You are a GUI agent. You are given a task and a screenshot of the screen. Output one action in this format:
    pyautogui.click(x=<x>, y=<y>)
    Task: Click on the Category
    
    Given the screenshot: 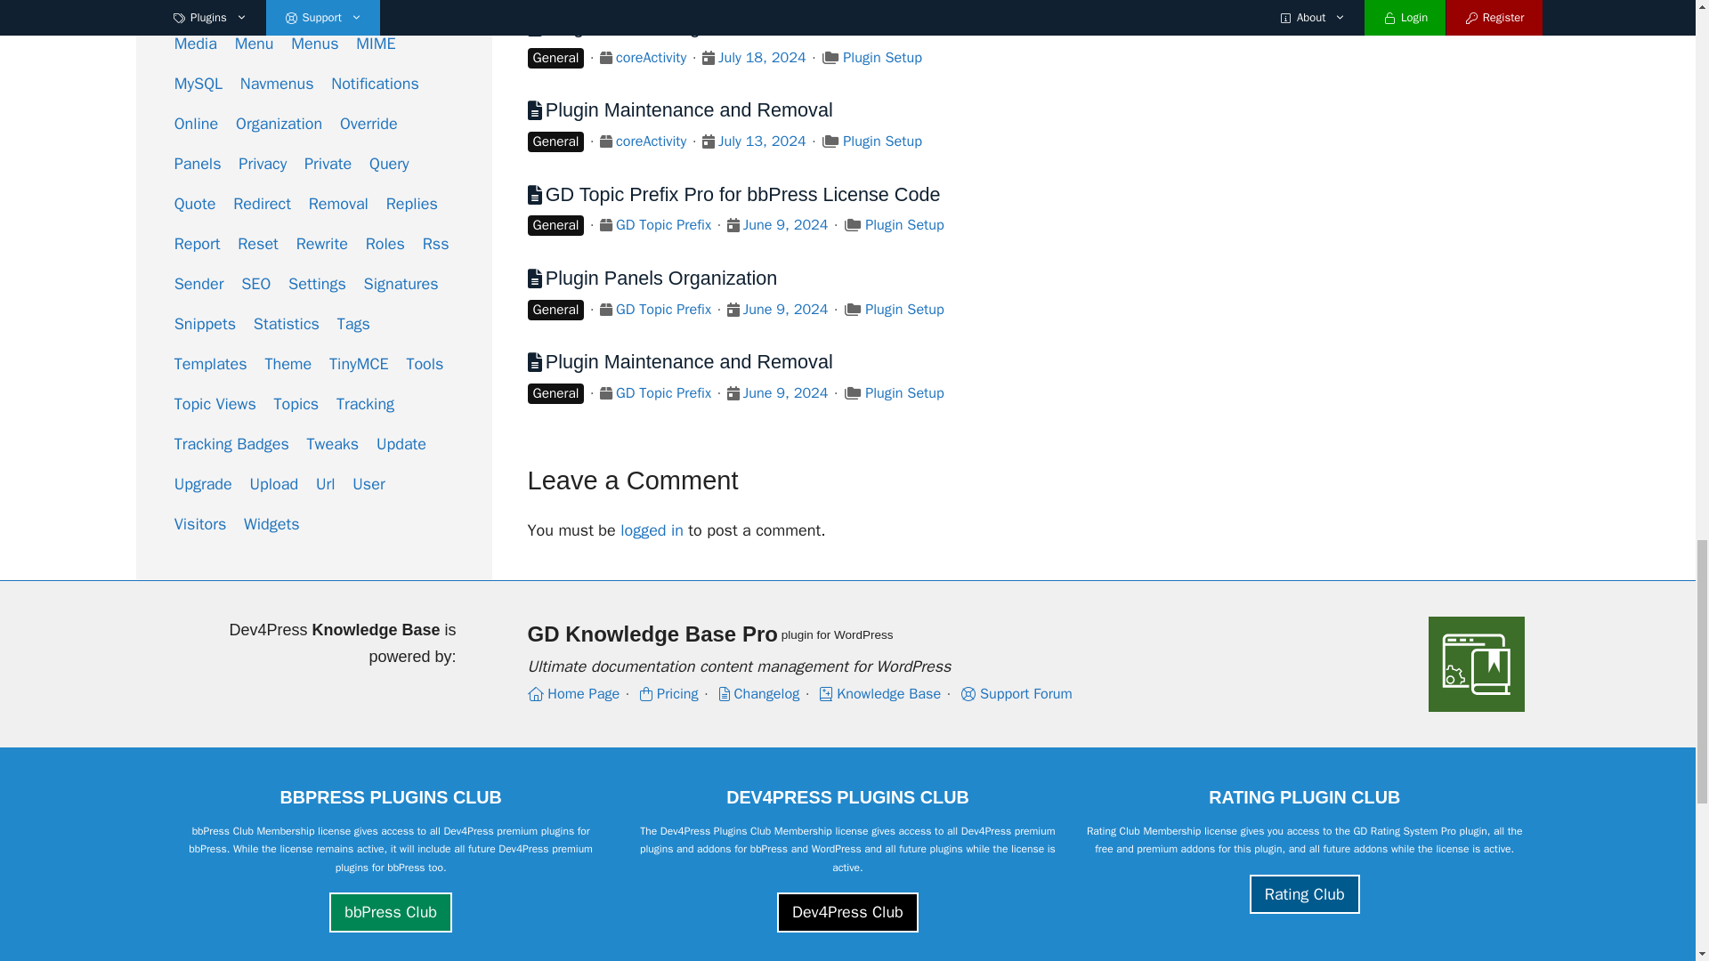 What is the action you would take?
    pyautogui.click(x=830, y=58)
    